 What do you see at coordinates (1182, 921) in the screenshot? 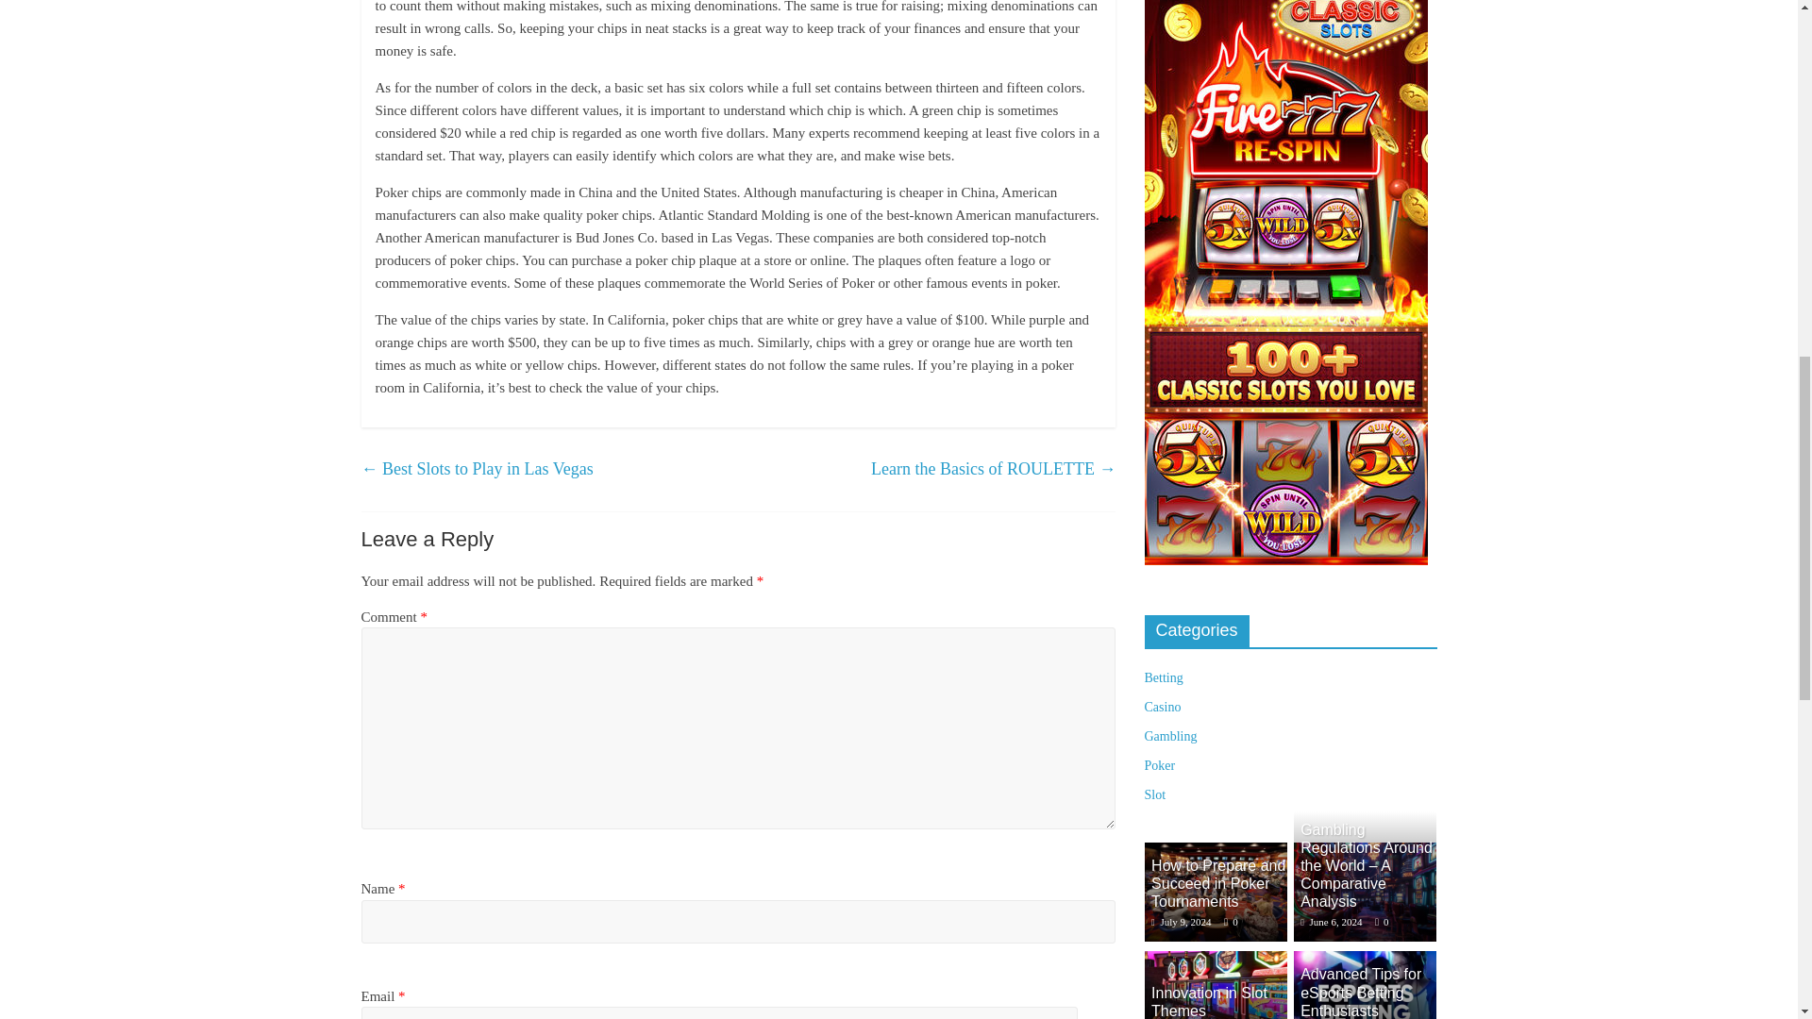
I see `July 9, 2024` at bounding box center [1182, 921].